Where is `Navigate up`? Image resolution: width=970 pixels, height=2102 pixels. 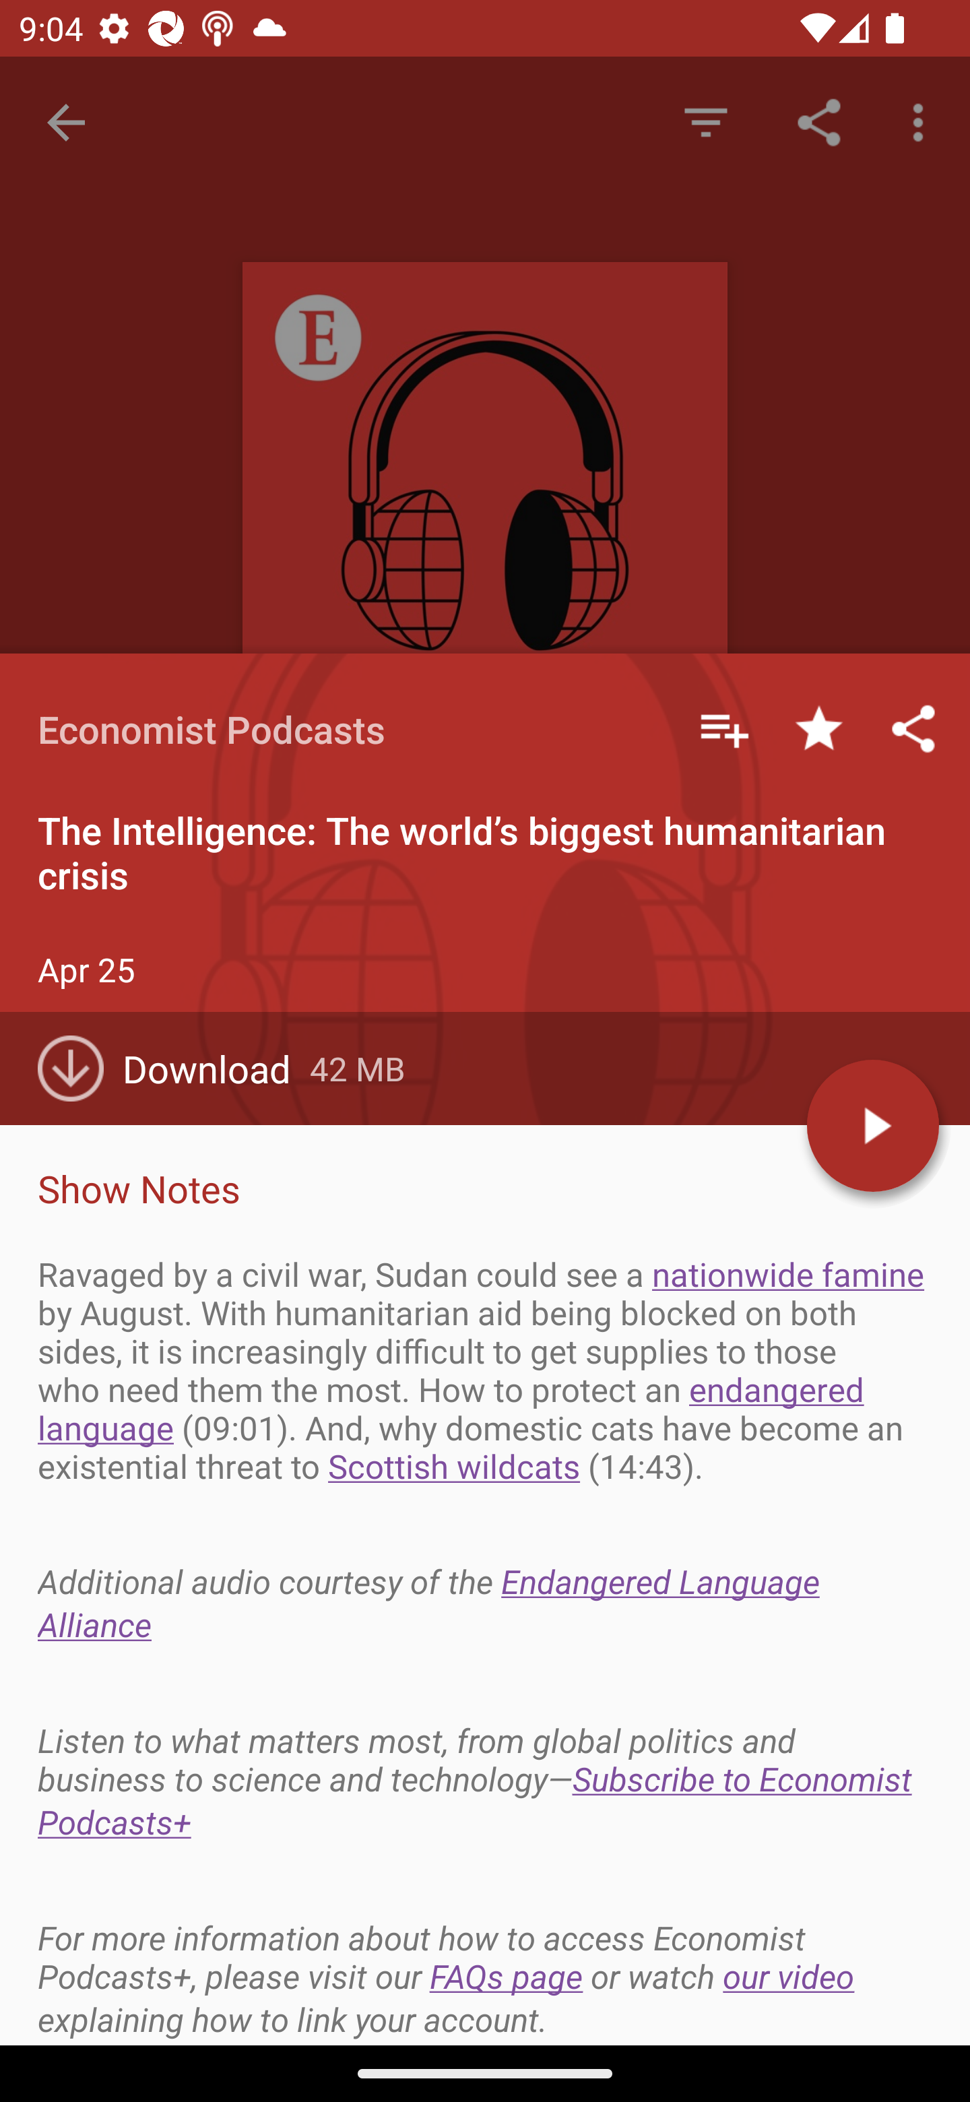 Navigate up is located at coordinates (66, 123).